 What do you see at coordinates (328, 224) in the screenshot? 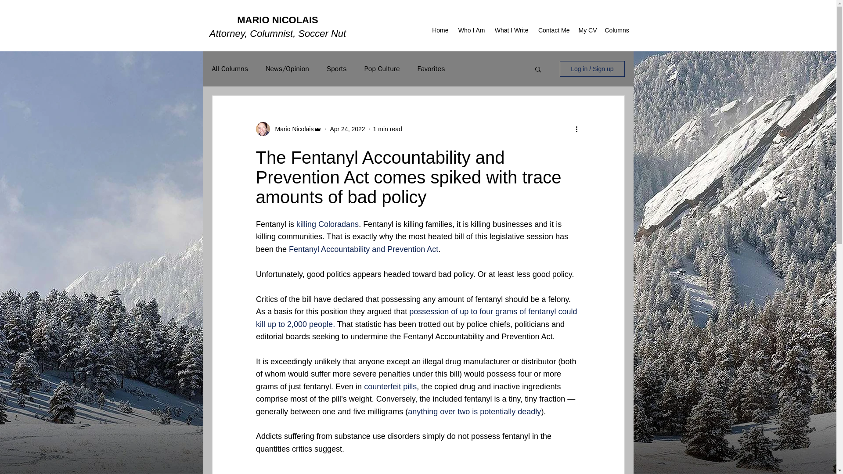
I see `killing Coloradans` at bounding box center [328, 224].